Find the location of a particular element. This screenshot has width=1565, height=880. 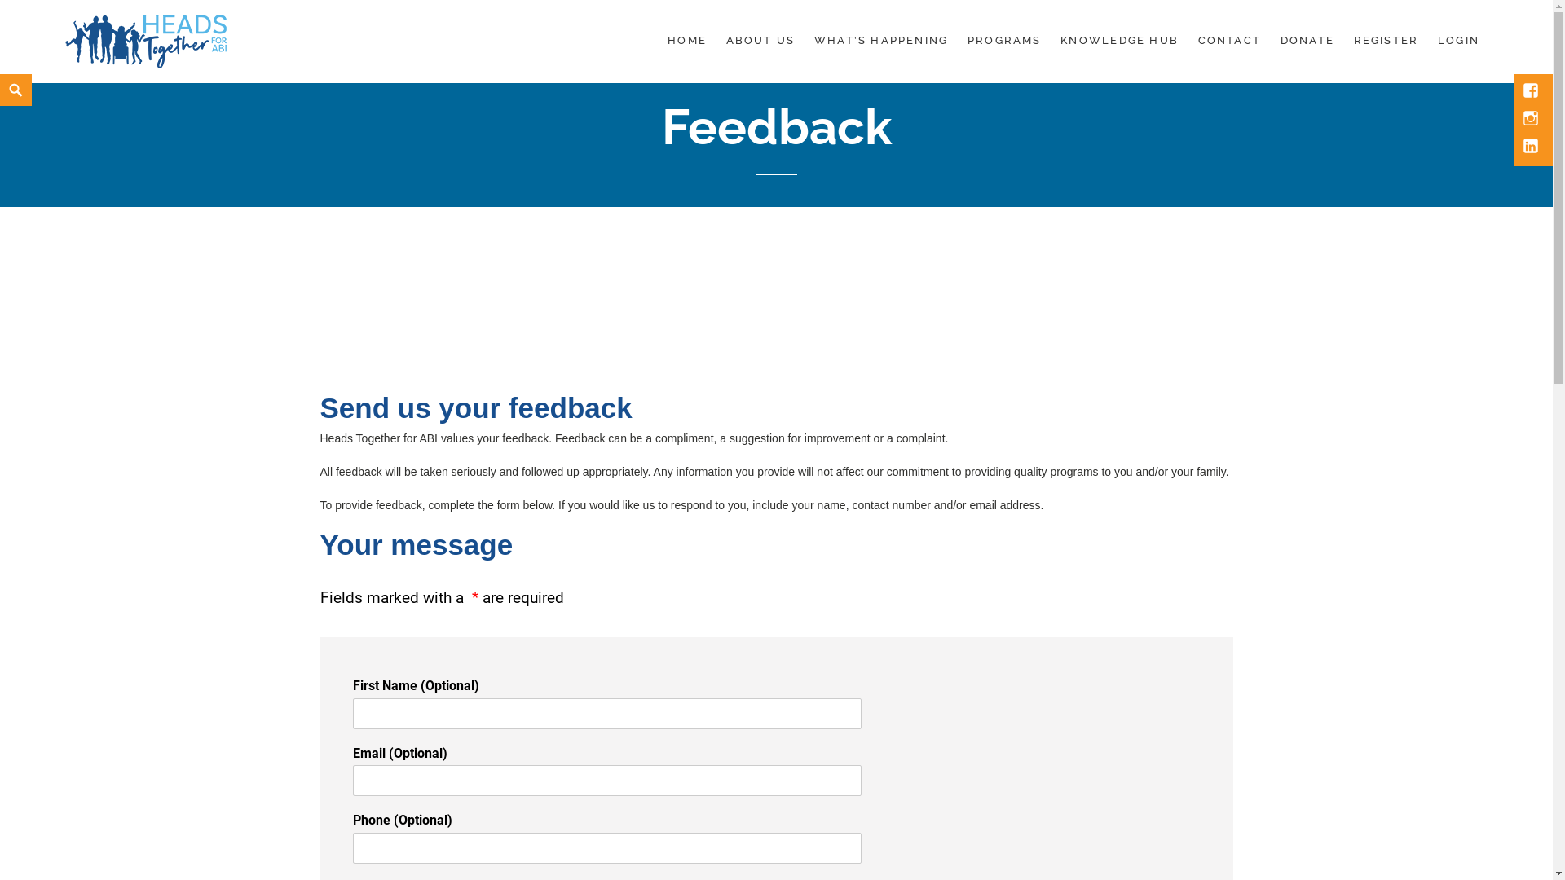

				 is located at coordinates (1532, 92).